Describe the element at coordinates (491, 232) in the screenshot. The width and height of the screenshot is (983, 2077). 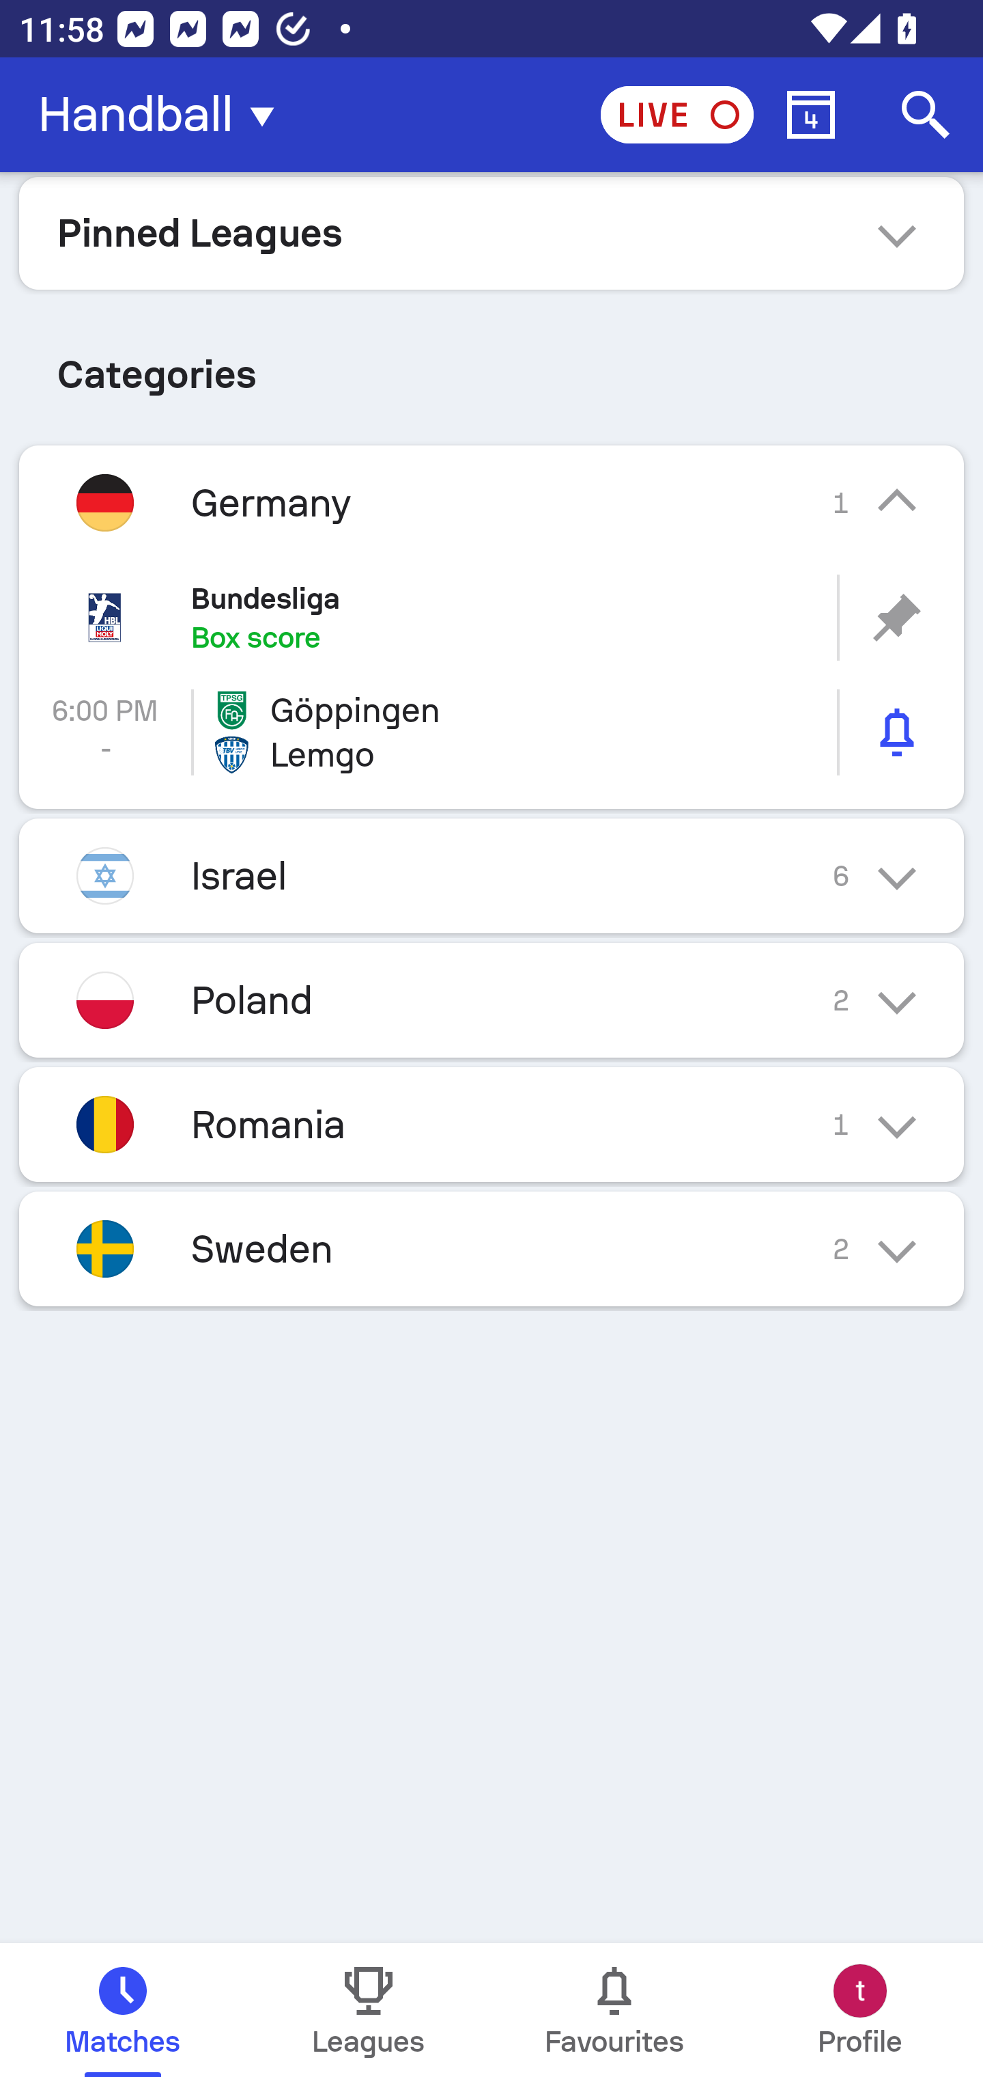
I see `Pinned Leagues` at that location.